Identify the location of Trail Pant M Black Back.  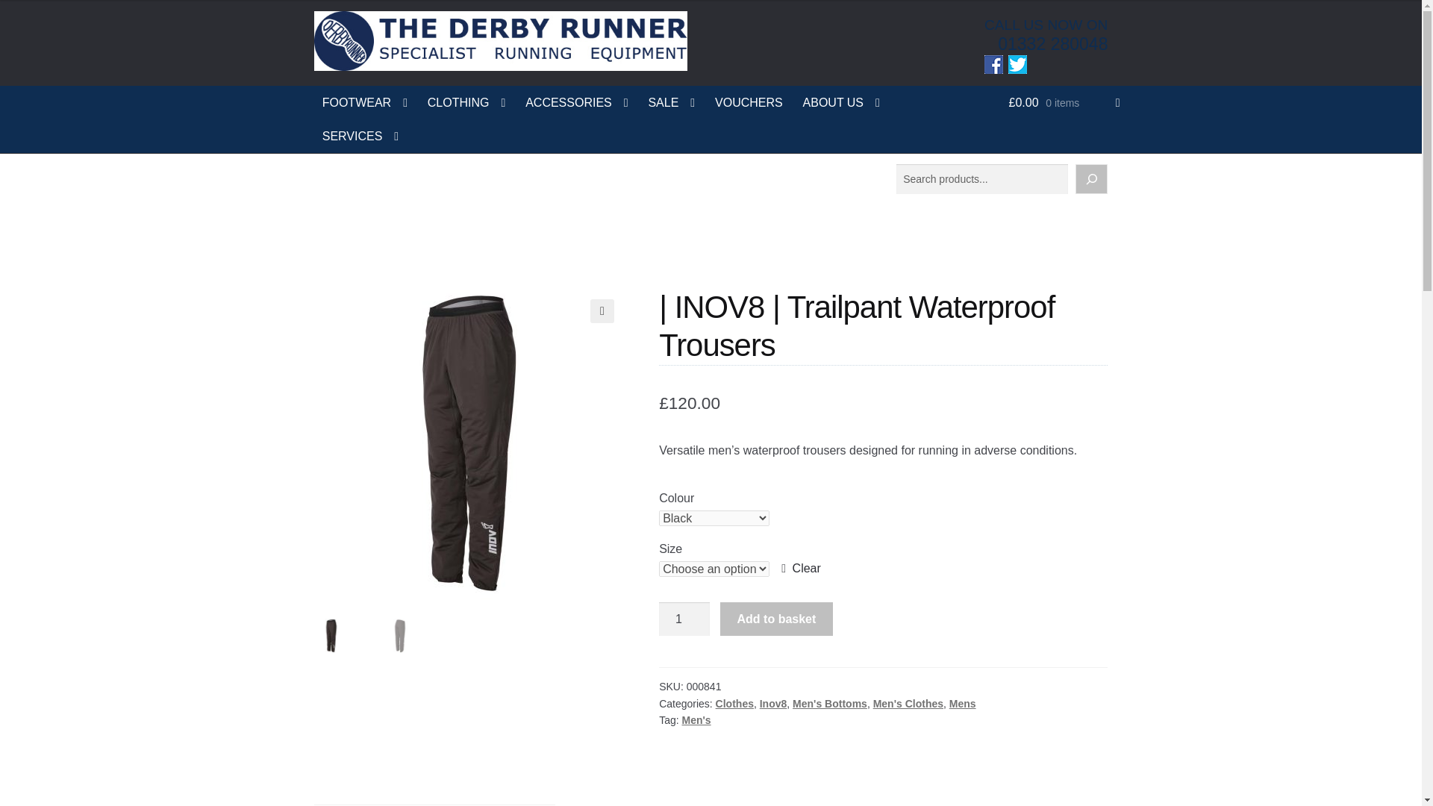
(780, 443).